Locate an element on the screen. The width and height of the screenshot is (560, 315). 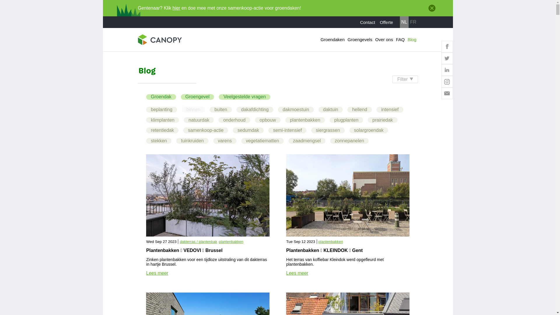
NL is located at coordinates (404, 22).